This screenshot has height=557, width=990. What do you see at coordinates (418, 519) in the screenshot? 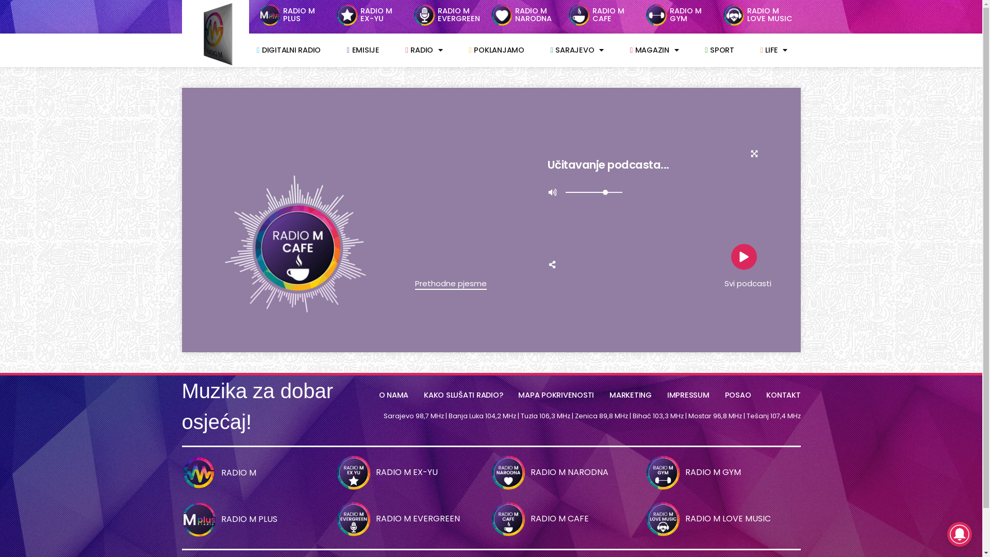
I see `RADIO M EVERGREEN` at bounding box center [418, 519].